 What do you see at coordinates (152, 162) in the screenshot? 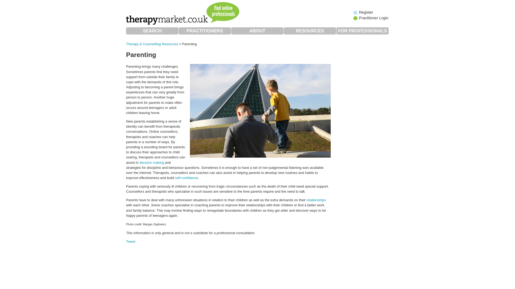
I see `decision making` at bounding box center [152, 162].